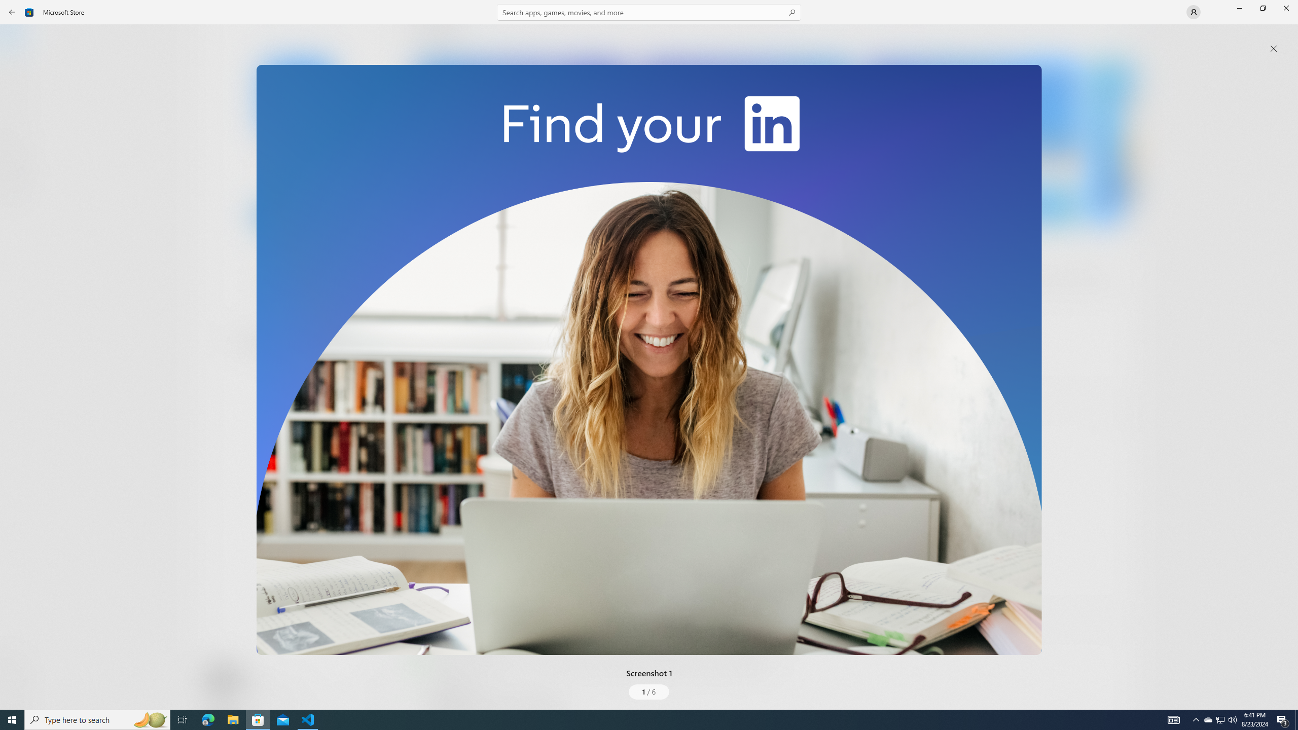 This screenshot has height=730, width=1298. I want to click on Screenshot 3, so click(971, 142).